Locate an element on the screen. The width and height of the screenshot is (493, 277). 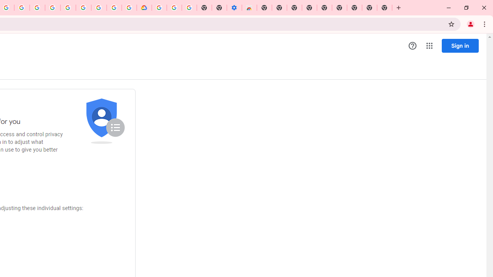
Sign in - Google Accounts is located at coordinates (159, 8).